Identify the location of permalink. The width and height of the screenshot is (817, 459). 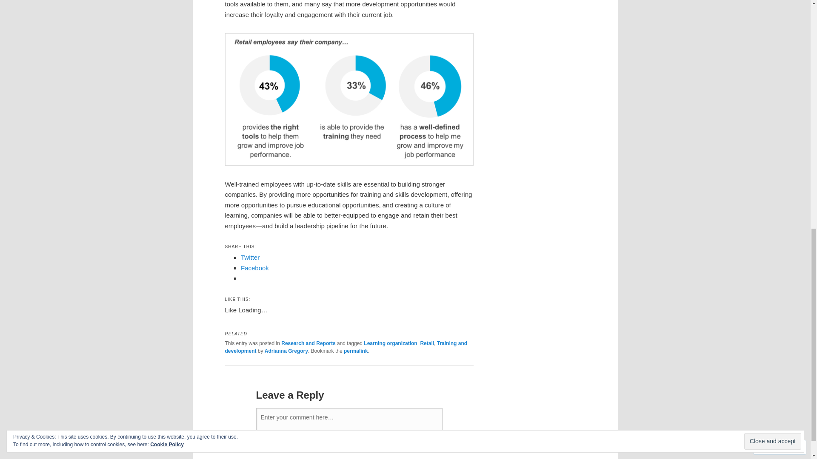
(356, 351).